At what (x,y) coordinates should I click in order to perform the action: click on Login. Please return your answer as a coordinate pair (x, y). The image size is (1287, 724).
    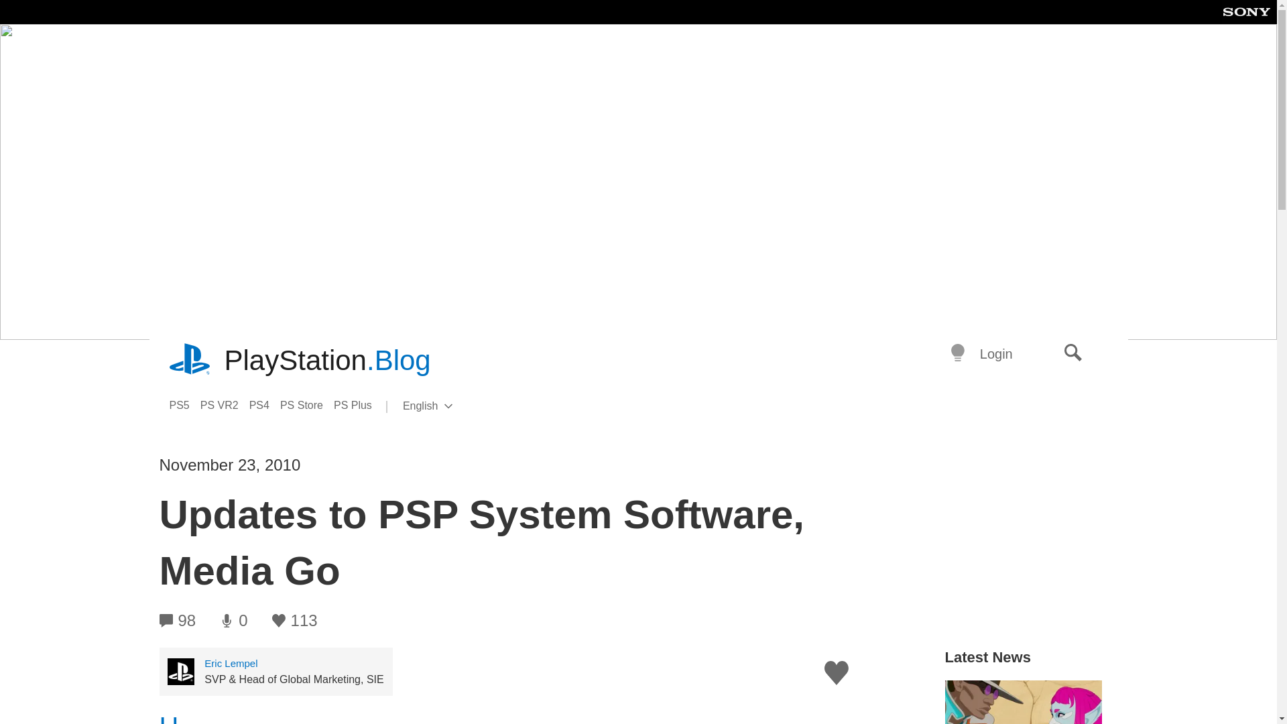
    Looking at the image, I should click on (996, 354).